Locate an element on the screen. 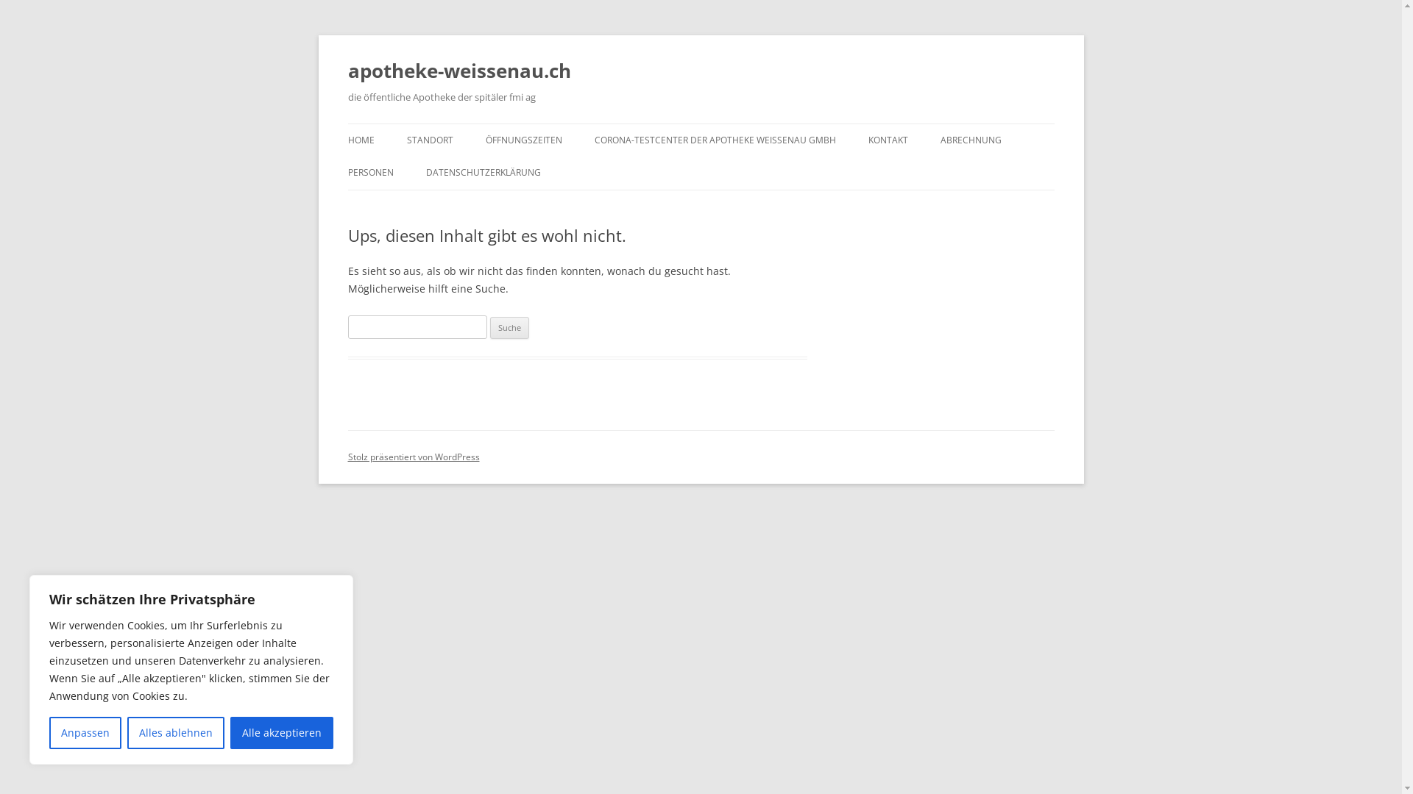 Image resolution: width=1413 pixels, height=794 pixels. HOME is located at coordinates (361, 140).